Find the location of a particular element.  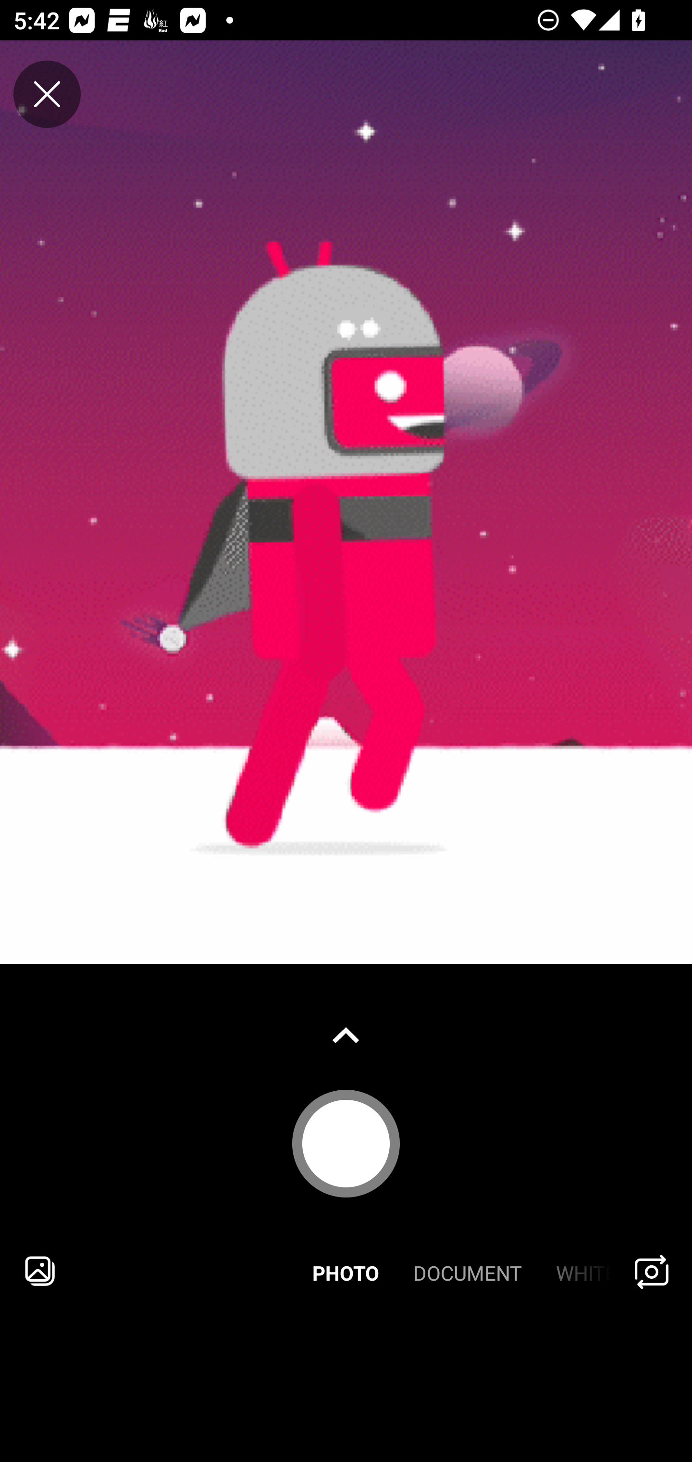

DOCUMENT is located at coordinates (468, 1271).